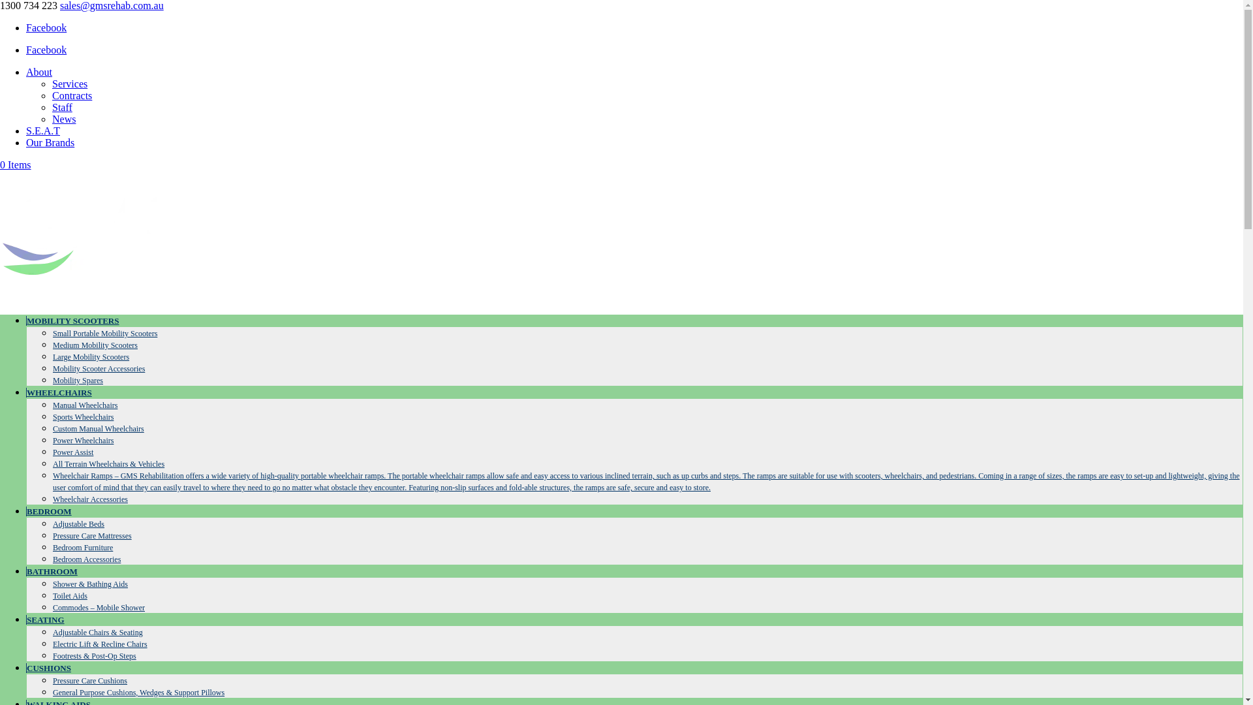  Describe the element at coordinates (78, 381) in the screenshot. I see `Mobility Spares` at that location.